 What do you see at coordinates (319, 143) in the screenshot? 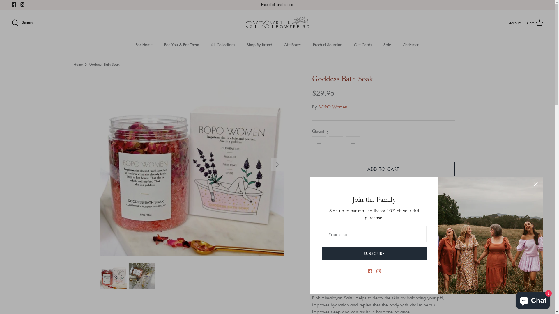
I see `Minus` at bounding box center [319, 143].